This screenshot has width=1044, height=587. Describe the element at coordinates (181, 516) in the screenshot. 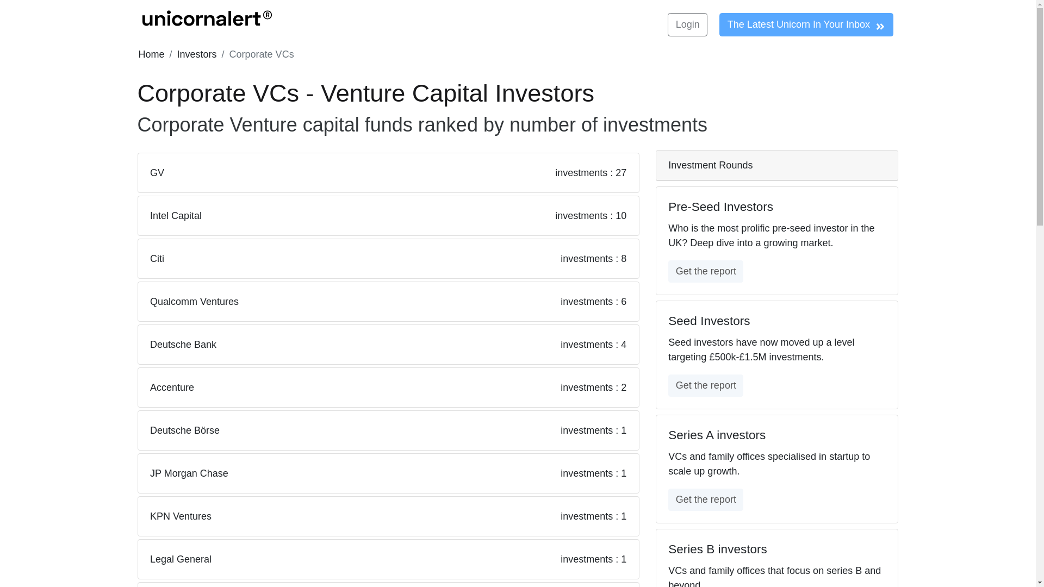

I see `KPN Ventures` at that location.